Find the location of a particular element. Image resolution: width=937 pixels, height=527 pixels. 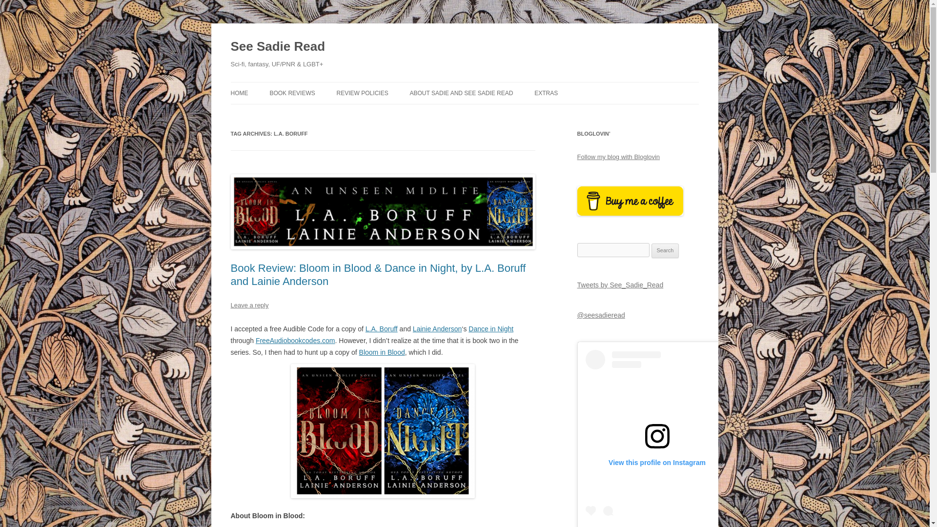

ABOUT SADIE AND SEE SADIE READ is located at coordinates (462, 93).